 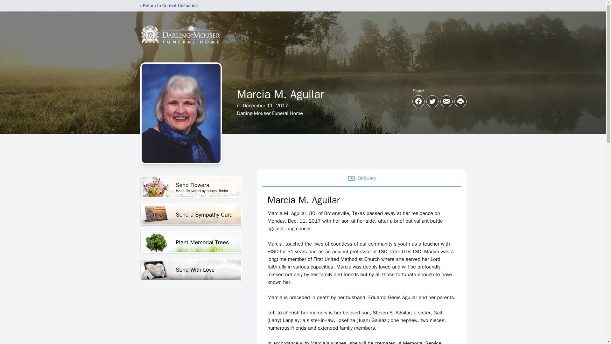 What do you see at coordinates (191, 270) in the screenshot?
I see `Send With Love` at bounding box center [191, 270].